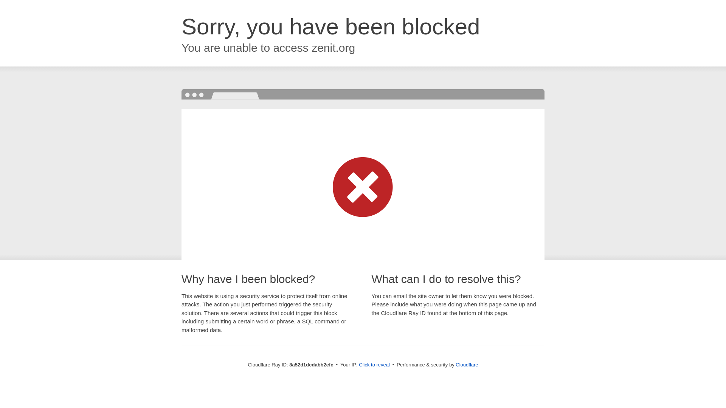 This screenshot has height=408, width=726. What do you see at coordinates (374, 365) in the screenshot?
I see `Click to reveal` at bounding box center [374, 365].